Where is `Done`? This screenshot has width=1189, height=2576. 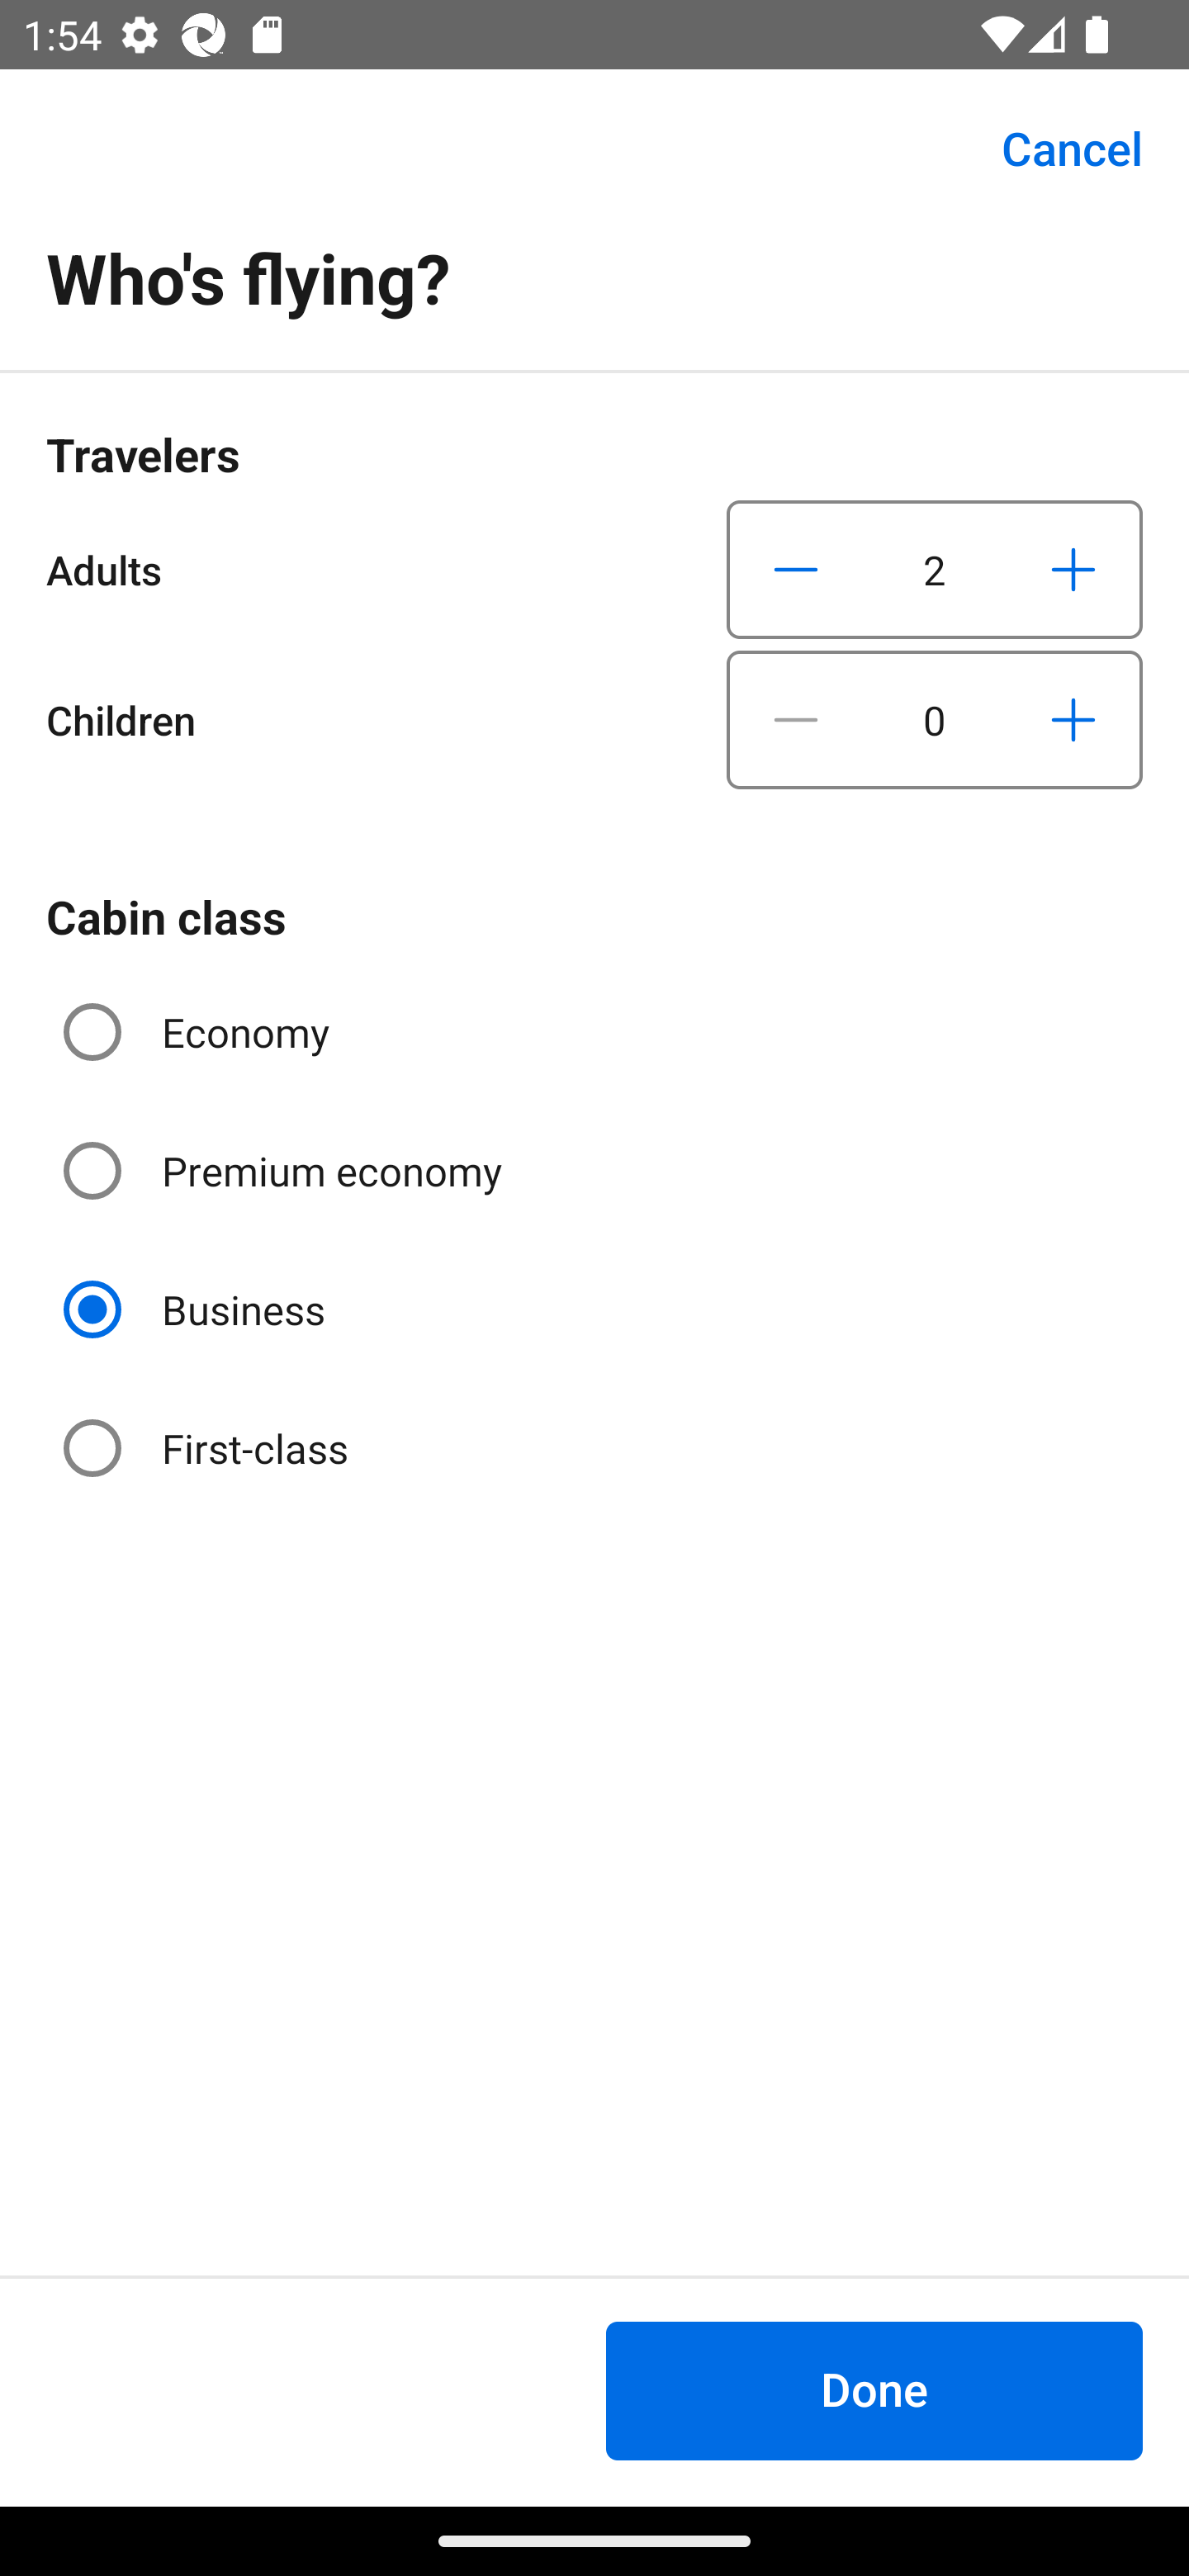
Done is located at coordinates (874, 2390).